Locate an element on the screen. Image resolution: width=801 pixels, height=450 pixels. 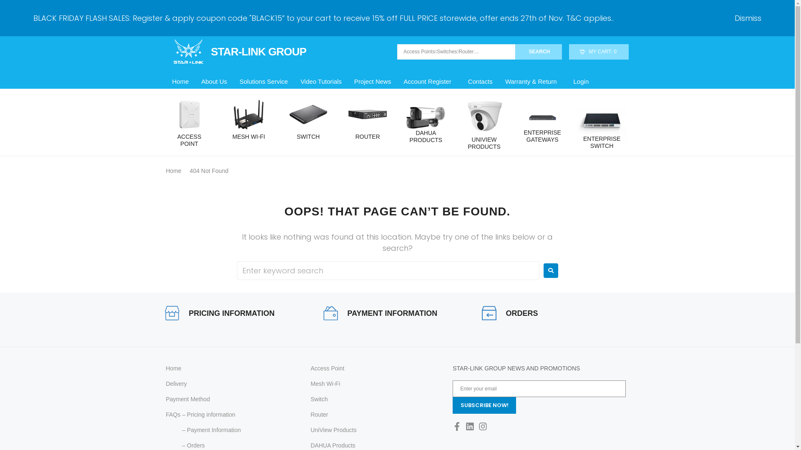
WISHLIST is located at coordinates (608, 11).